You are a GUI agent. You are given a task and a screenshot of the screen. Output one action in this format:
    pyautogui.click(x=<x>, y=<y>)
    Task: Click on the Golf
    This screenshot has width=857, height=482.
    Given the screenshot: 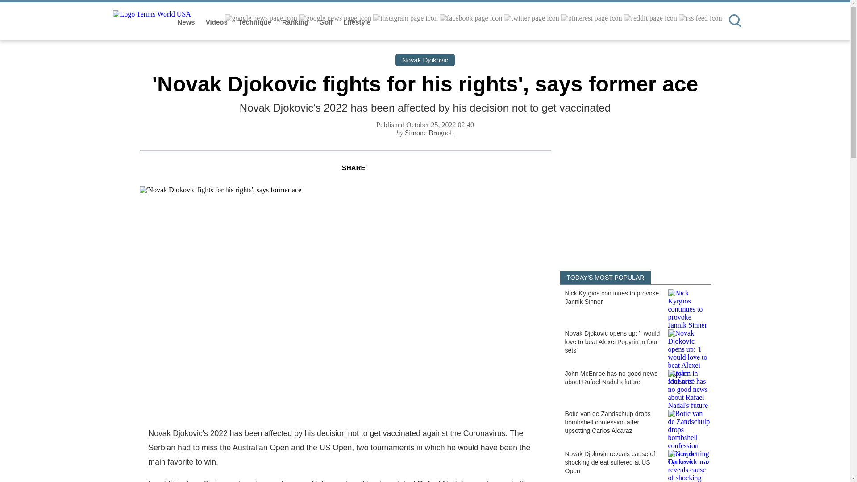 What is the action you would take?
    pyautogui.click(x=326, y=22)
    